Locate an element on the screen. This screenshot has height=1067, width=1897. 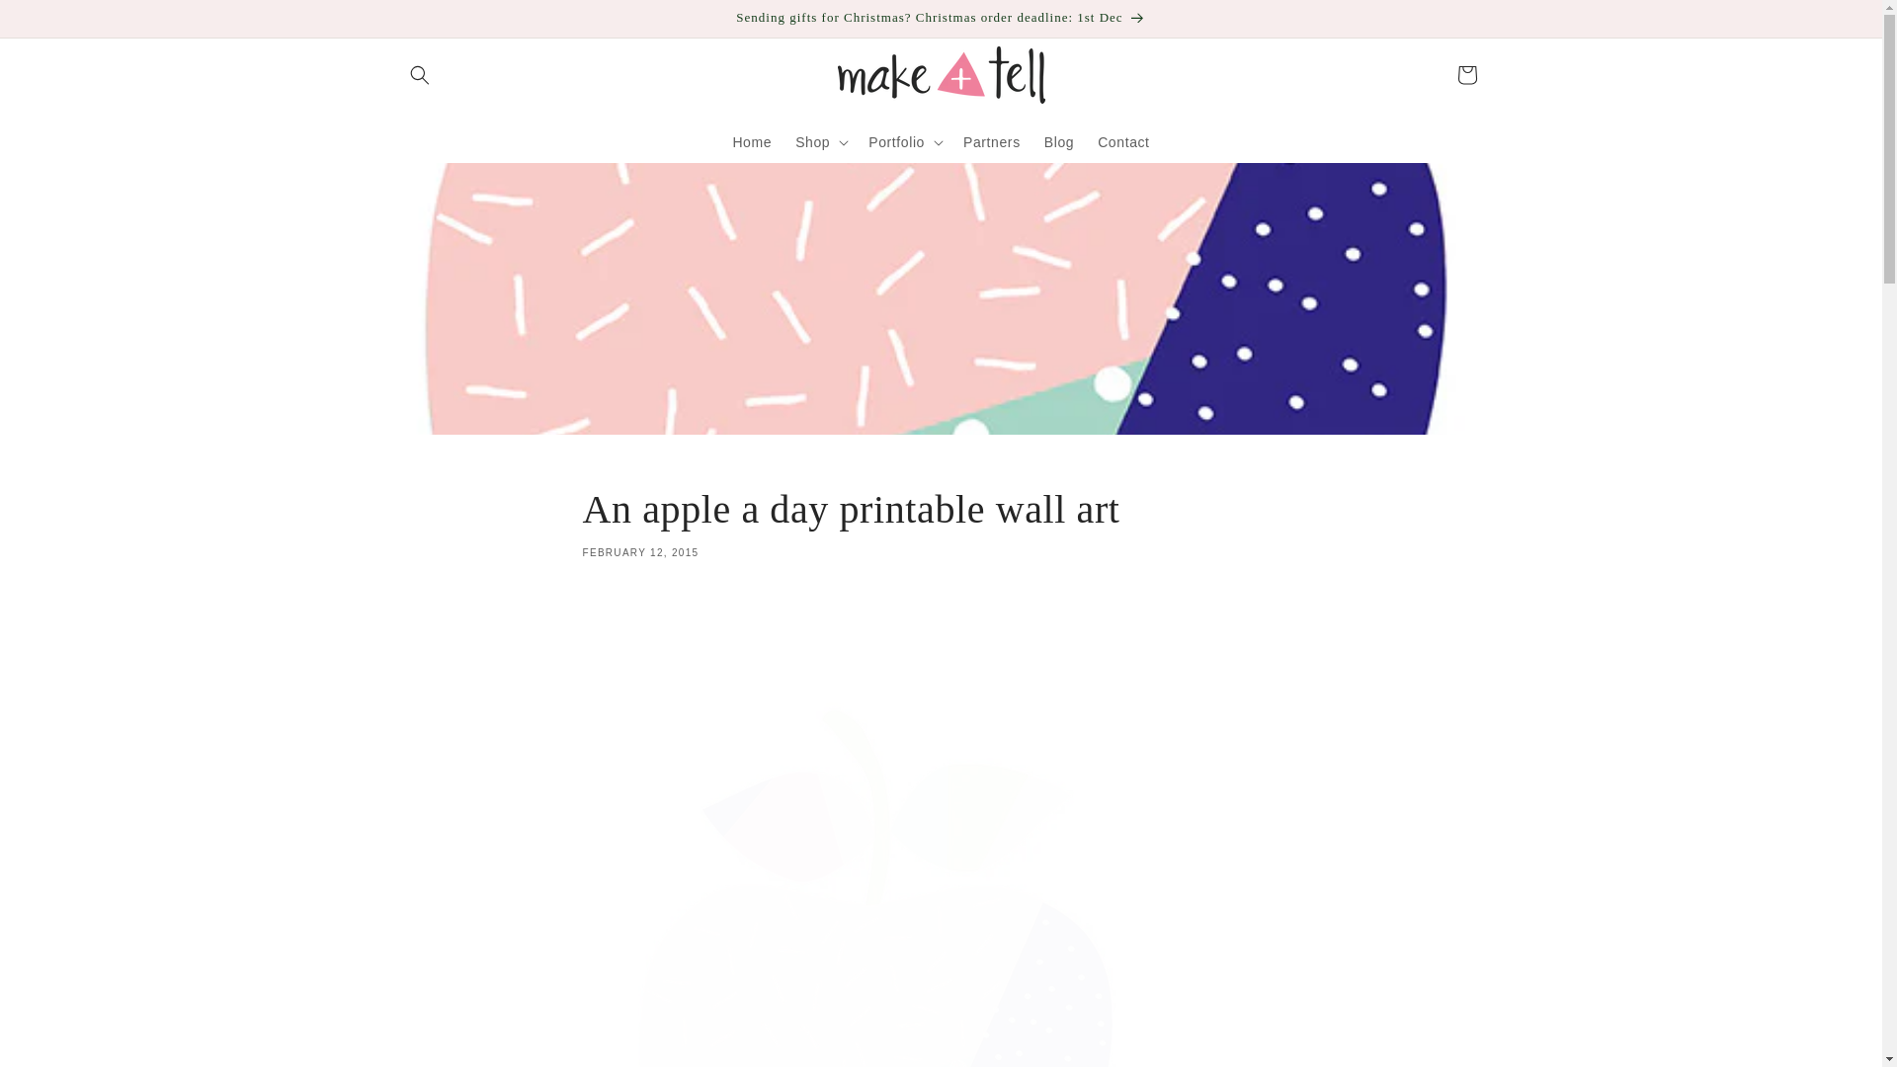
Skip to content is located at coordinates (59, 23).